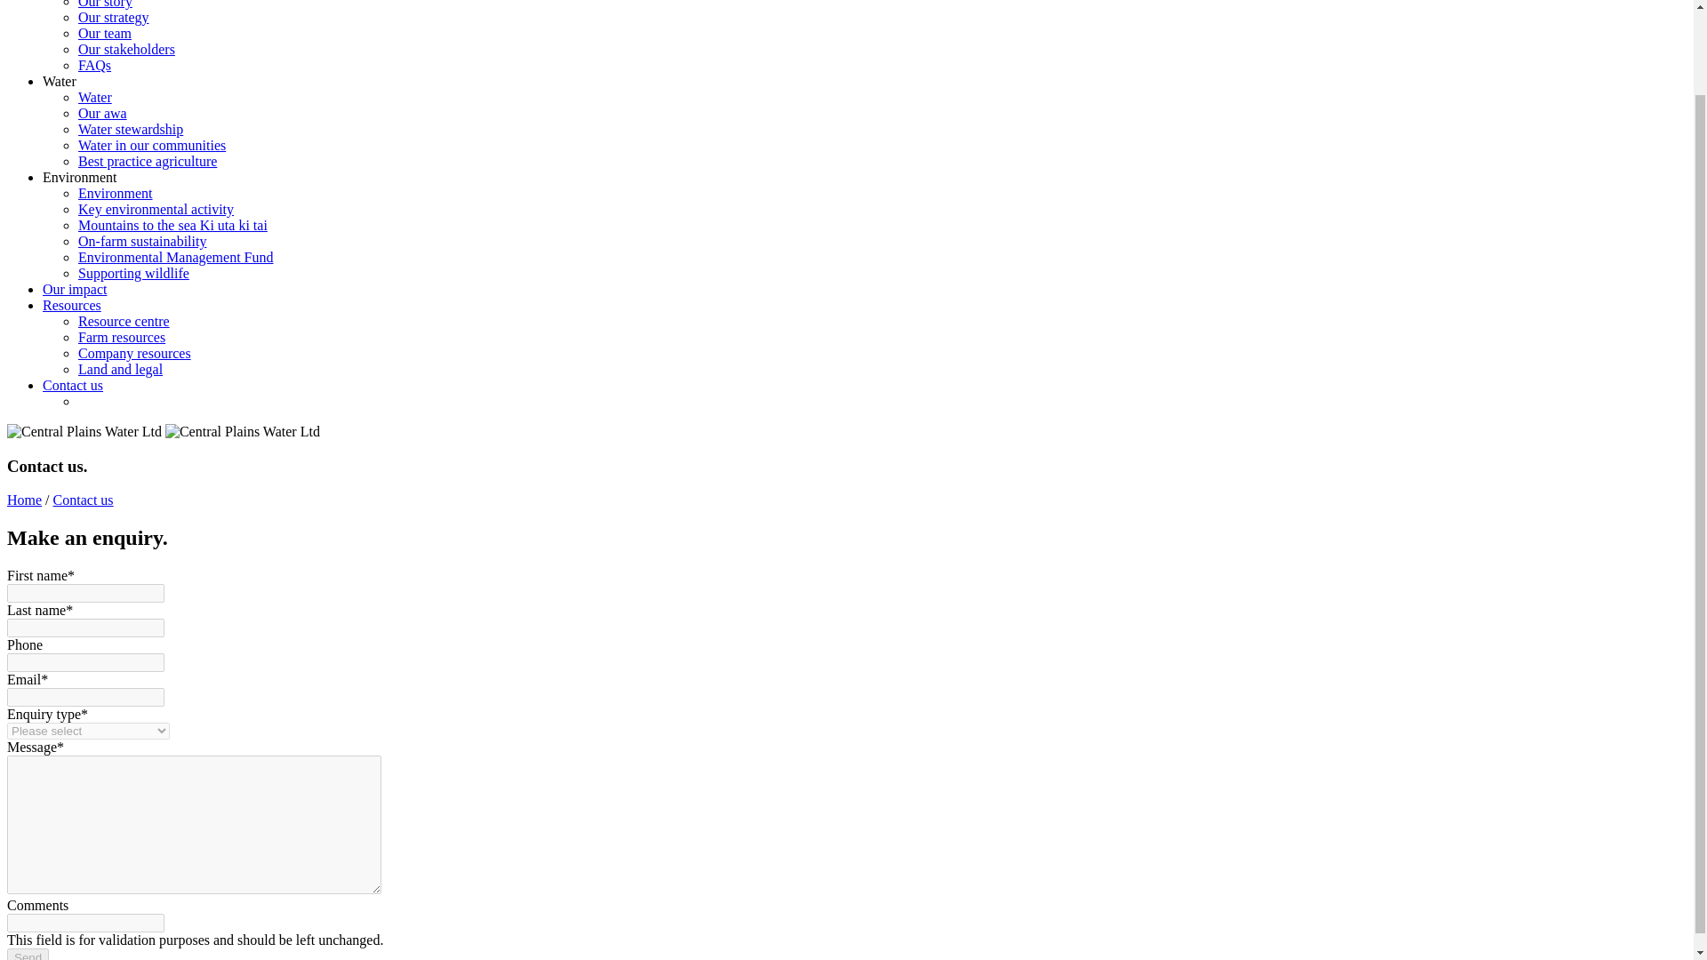  I want to click on Our awa, so click(102, 113).